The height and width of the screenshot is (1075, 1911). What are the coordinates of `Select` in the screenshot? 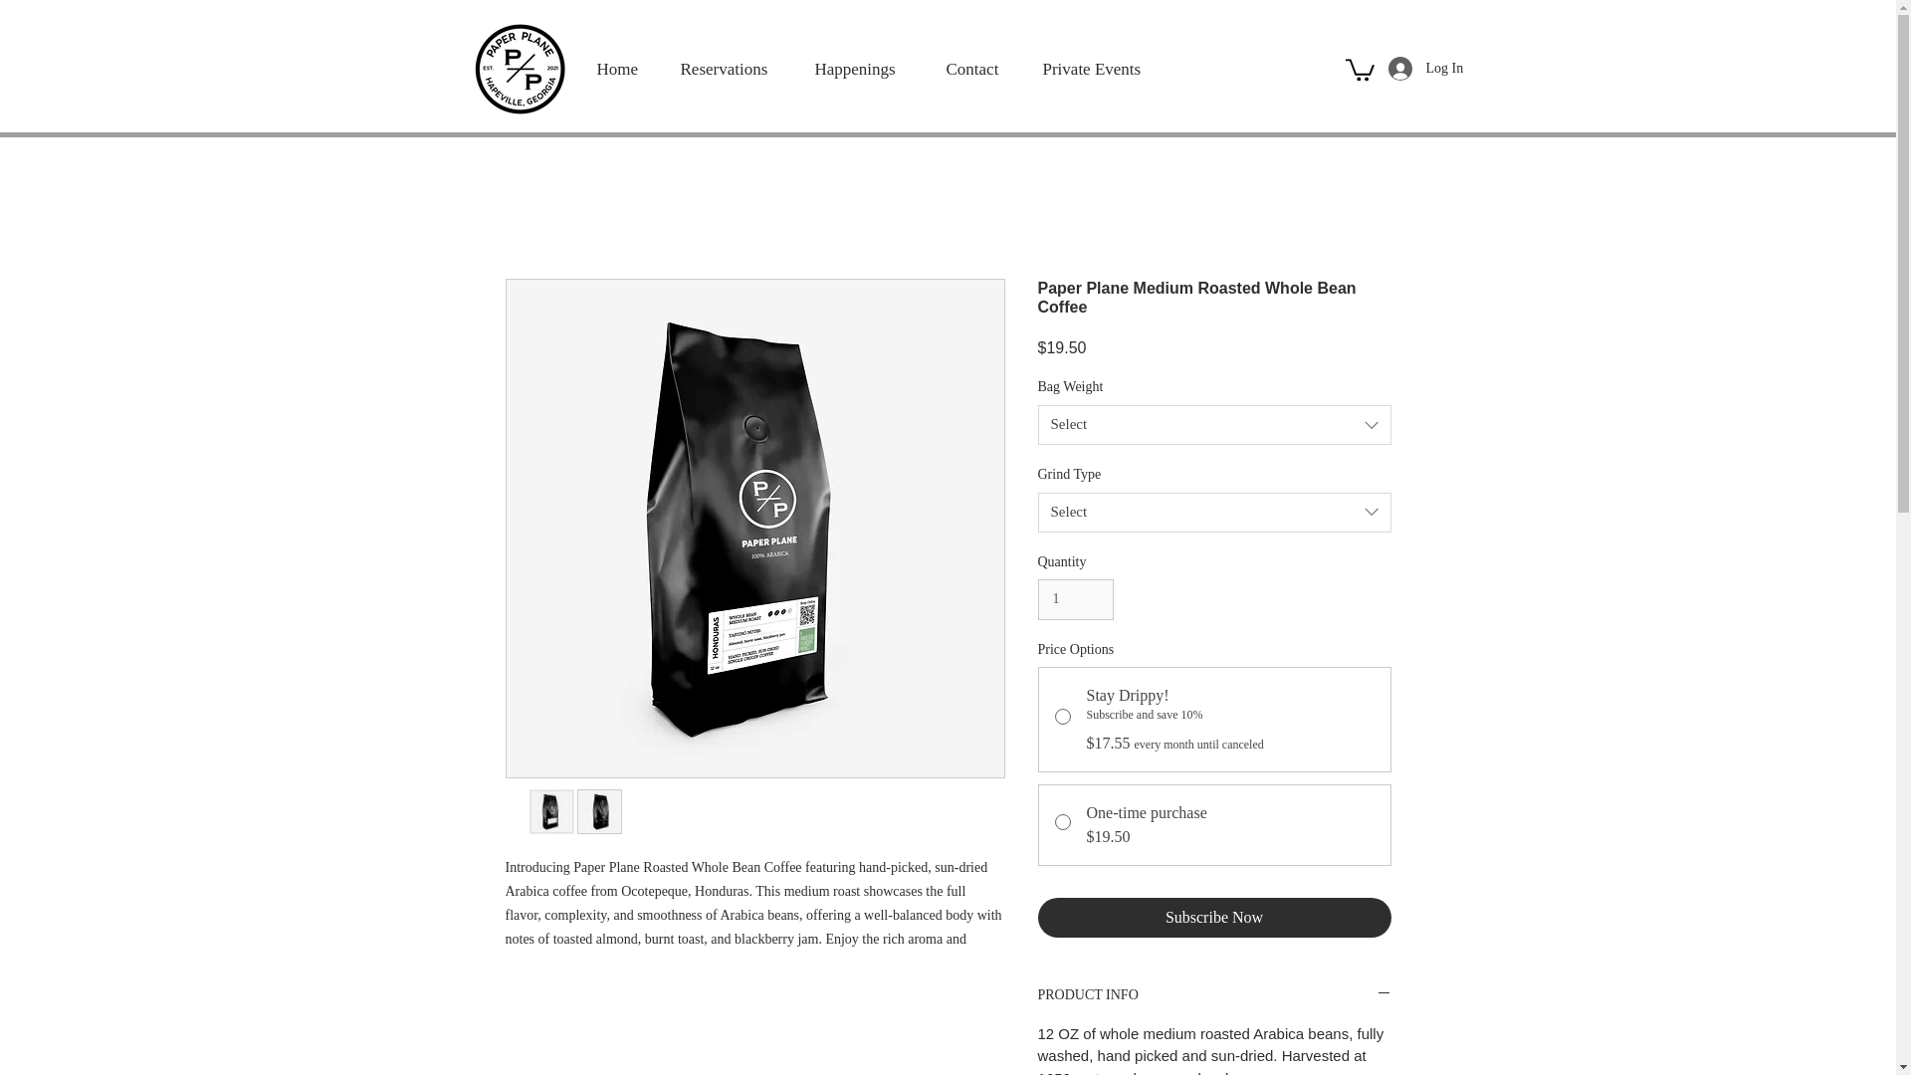 It's located at (1214, 425).